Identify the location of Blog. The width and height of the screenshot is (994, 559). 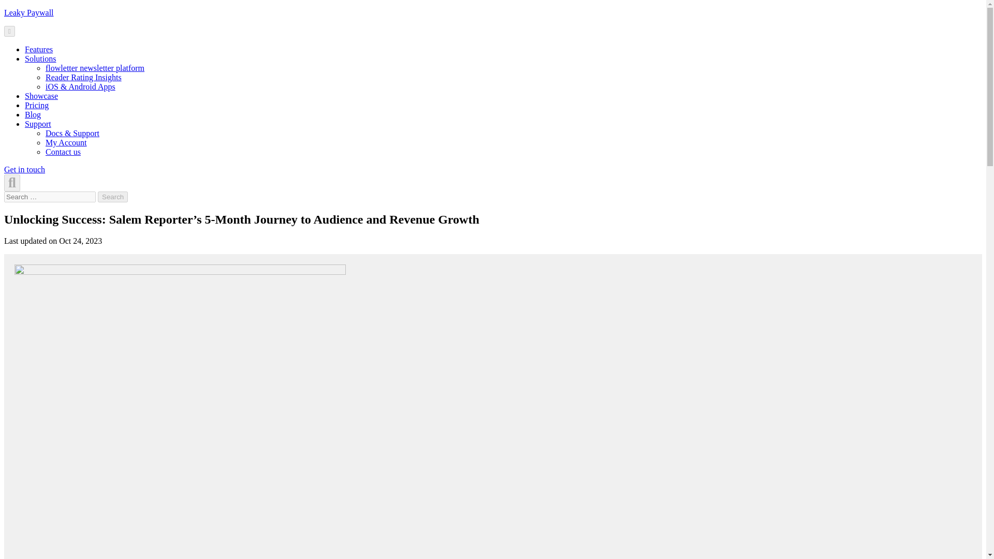
(33, 114).